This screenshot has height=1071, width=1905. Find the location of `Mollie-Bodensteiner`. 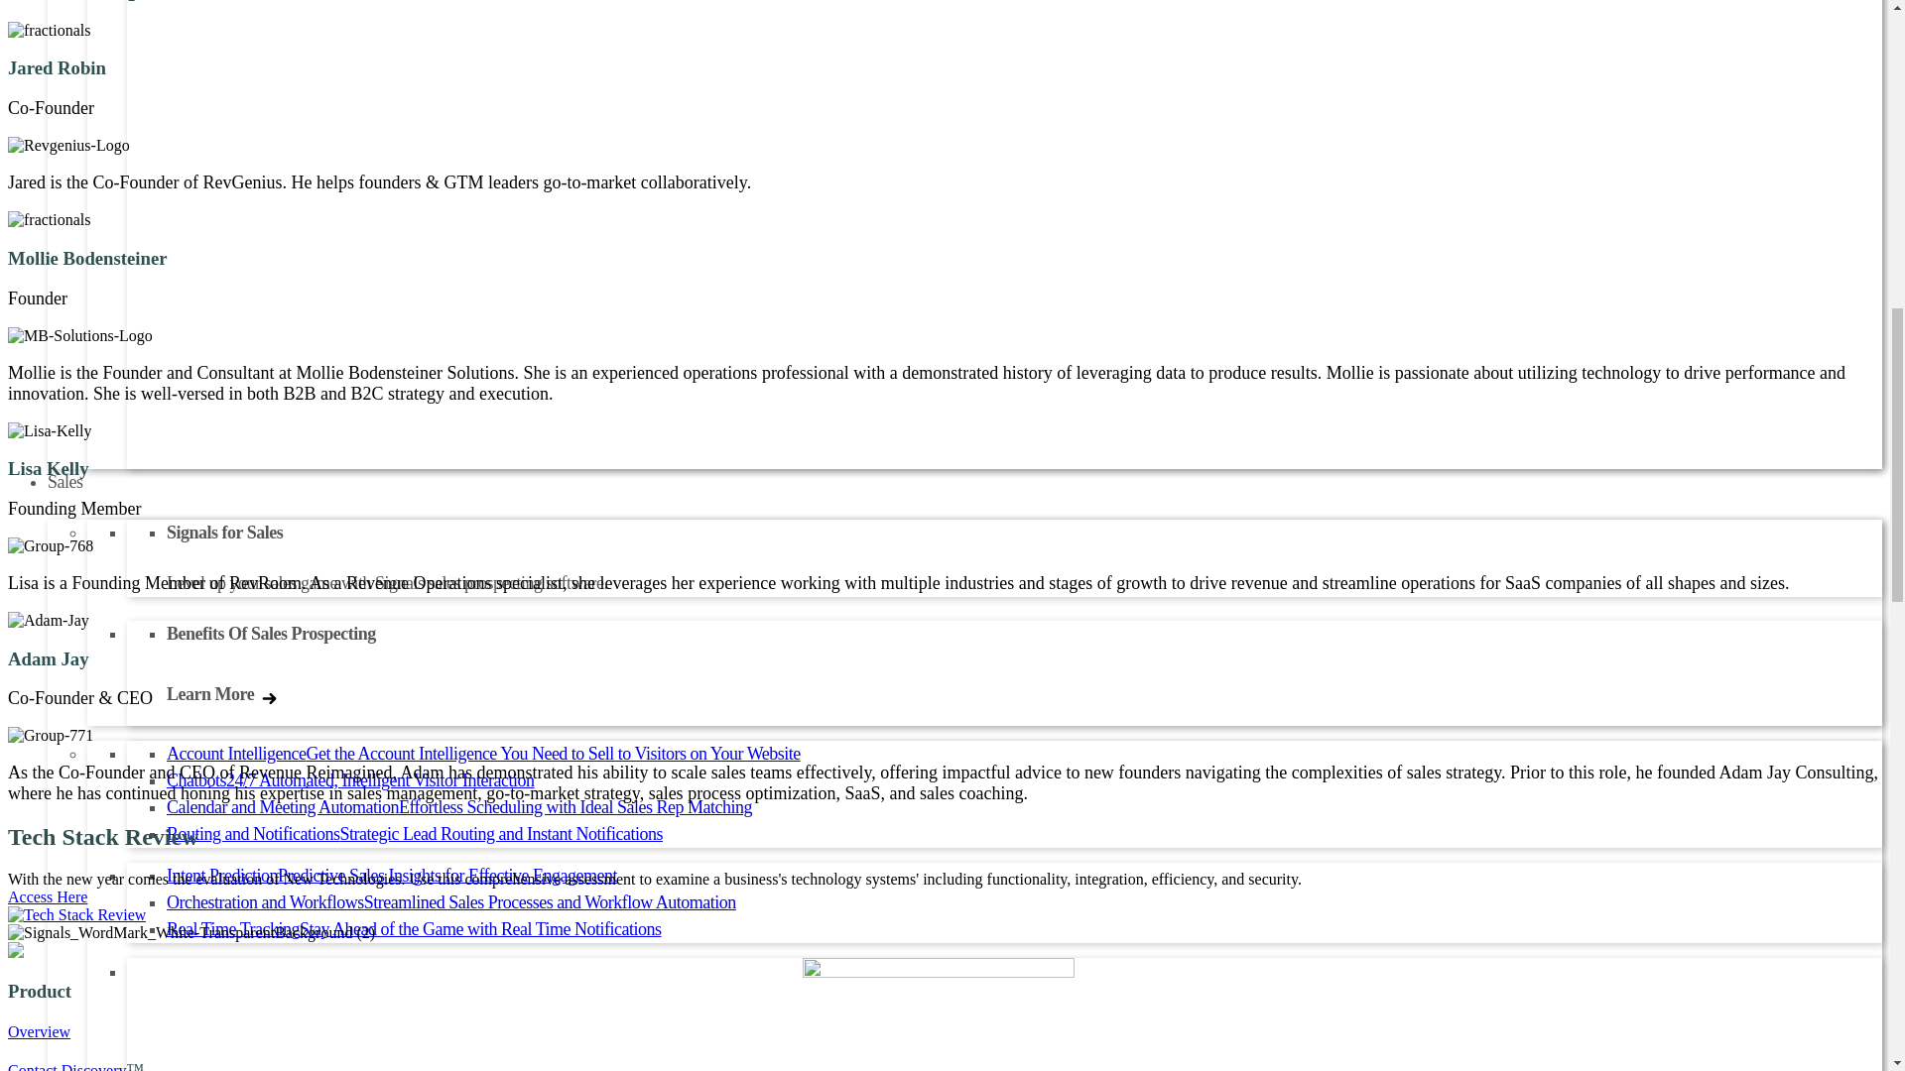

Mollie-Bodensteiner is located at coordinates (50, 220).